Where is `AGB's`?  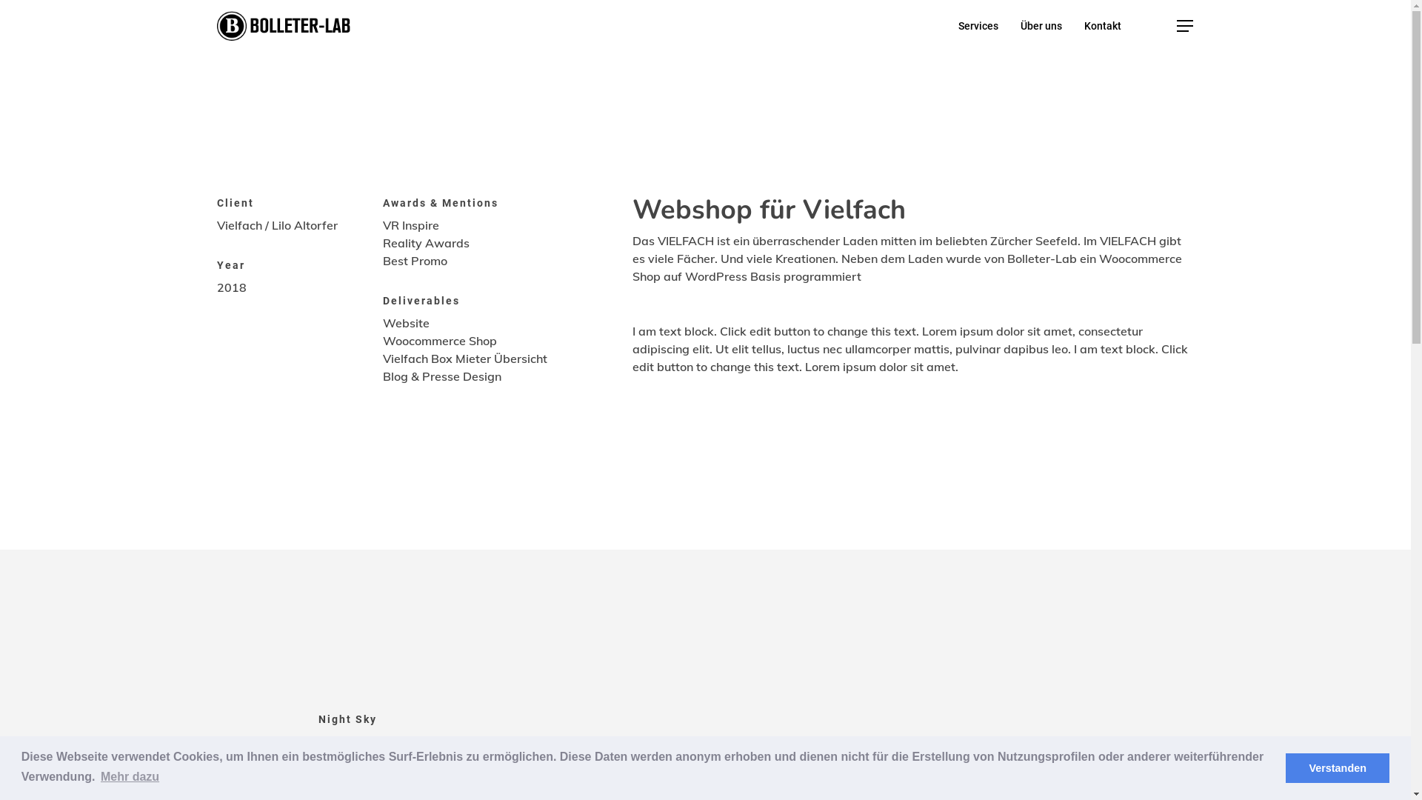
AGB's is located at coordinates (712, 740).